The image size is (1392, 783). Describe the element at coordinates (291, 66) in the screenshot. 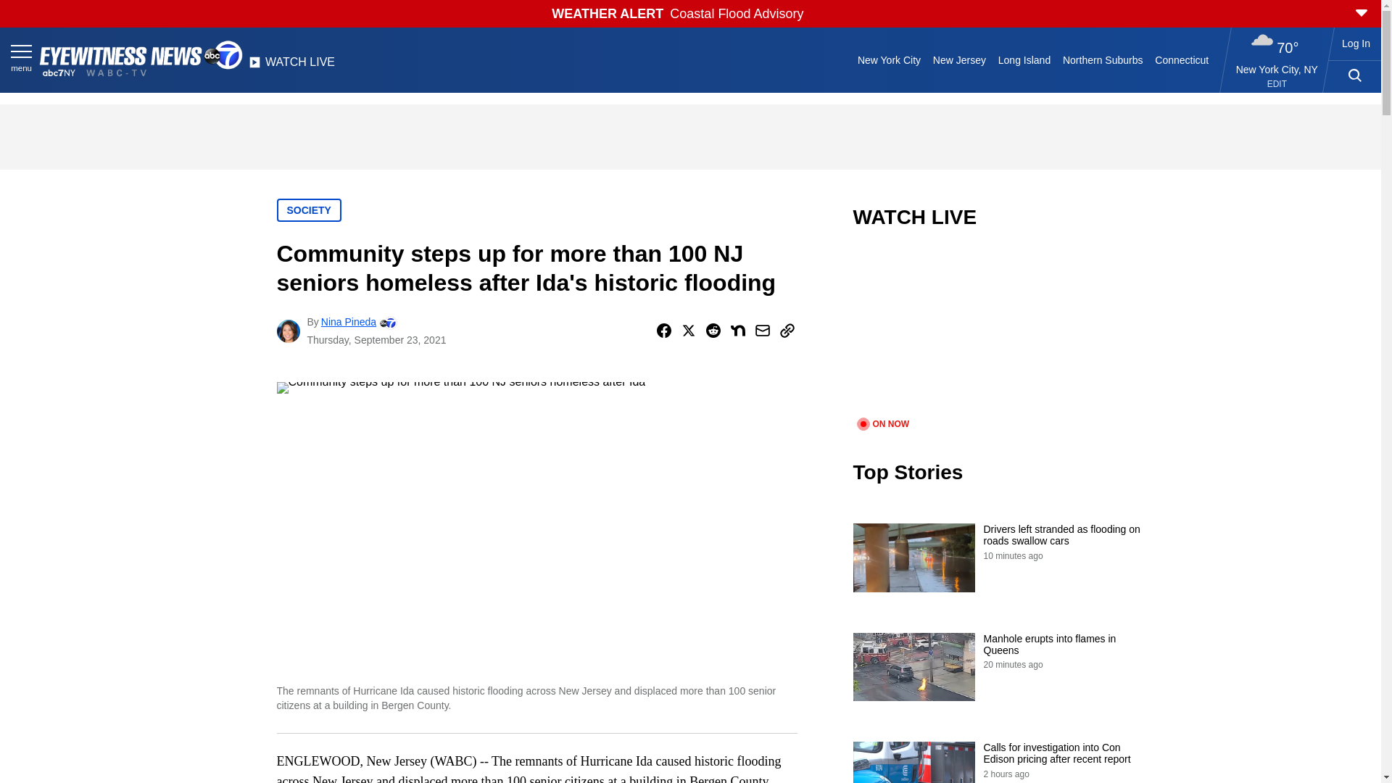

I see `WATCH LIVE` at that location.